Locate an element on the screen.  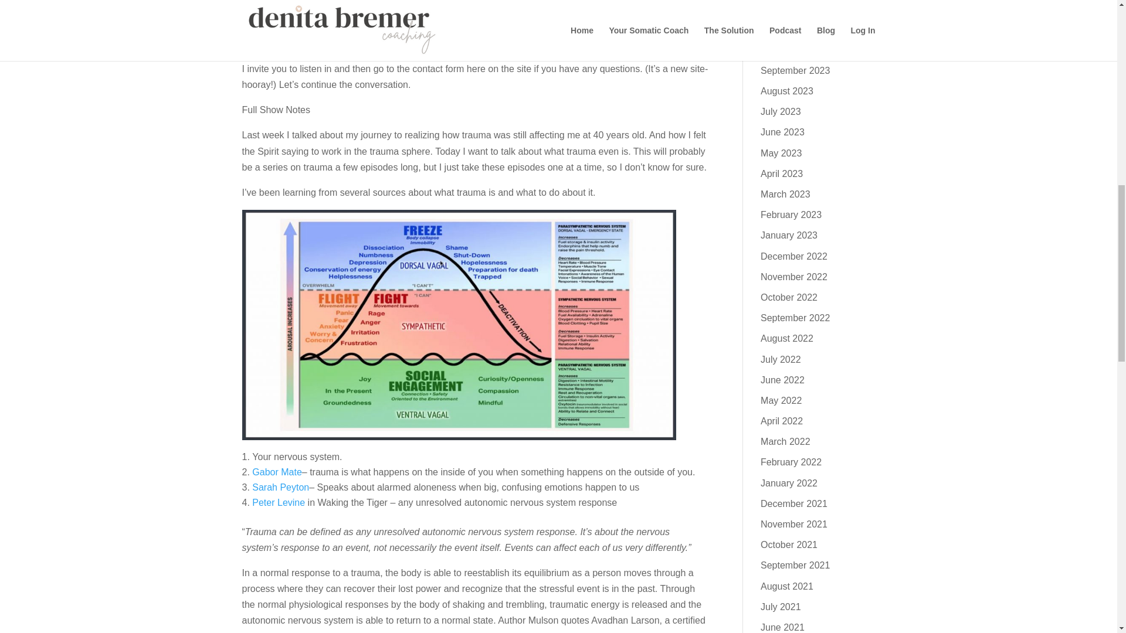
December 2023 is located at coordinates (794, 8).